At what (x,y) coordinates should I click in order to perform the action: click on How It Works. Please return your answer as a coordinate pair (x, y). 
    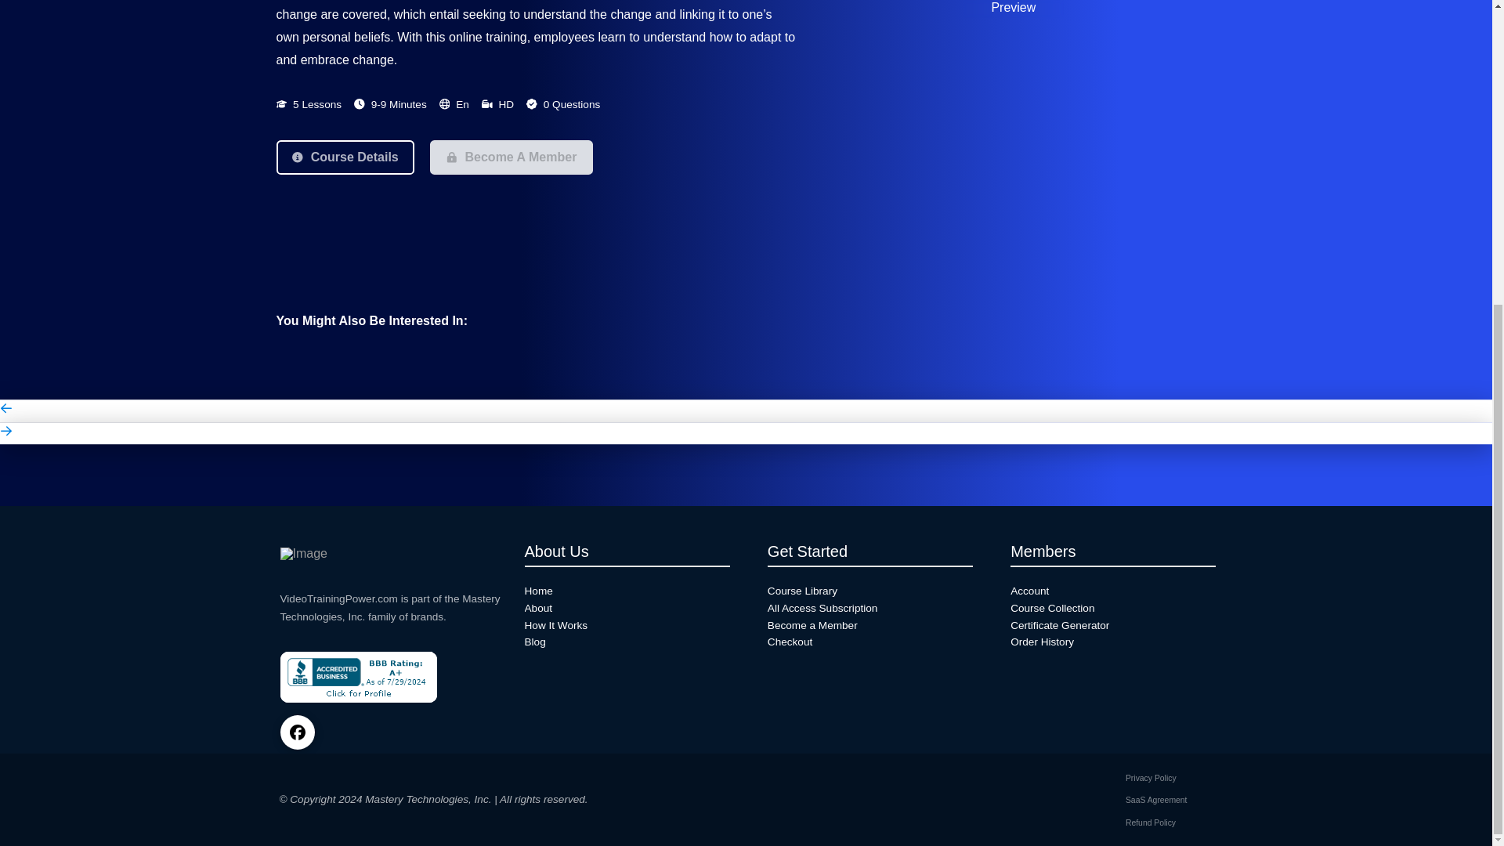
    Looking at the image, I should click on (627, 626).